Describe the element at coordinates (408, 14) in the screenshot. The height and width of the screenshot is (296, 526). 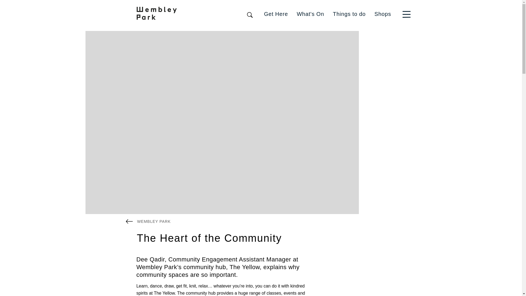
I see `Slice 1 Created with Sketch.` at that location.